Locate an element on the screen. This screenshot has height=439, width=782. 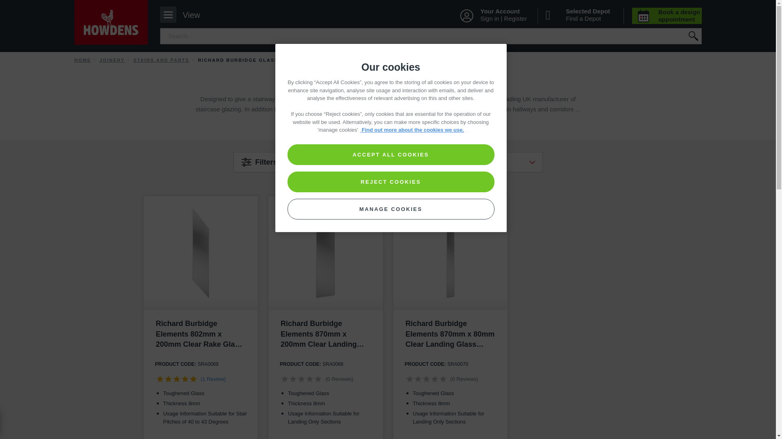
Read More is located at coordinates (111, 22).